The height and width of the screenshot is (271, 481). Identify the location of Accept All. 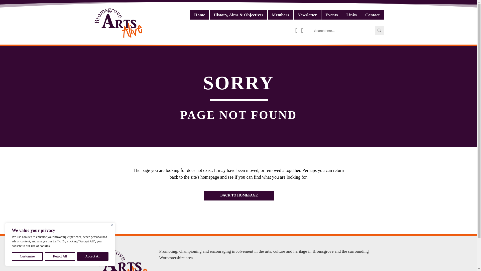
(93, 256).